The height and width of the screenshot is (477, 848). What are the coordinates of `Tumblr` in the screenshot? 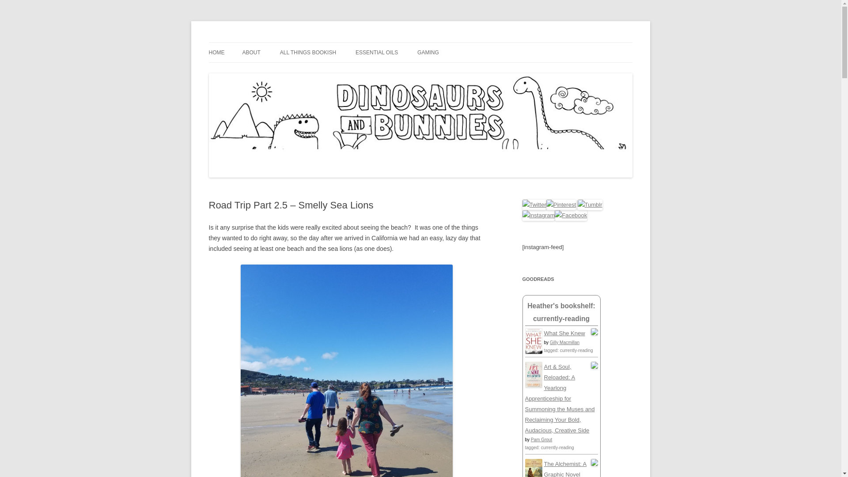 It's located at (590, 205).